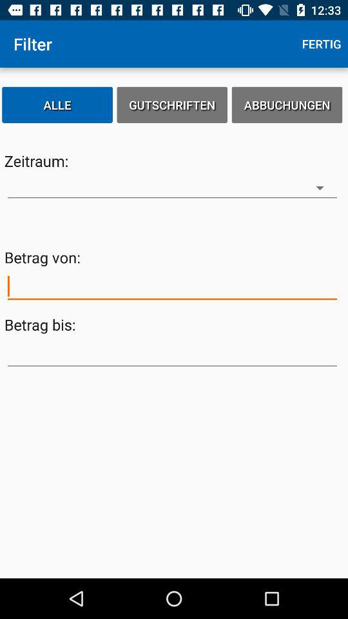 The width and height of the screenshot is (348, 619). What do you see at coordinates (287, 104) in the screenshot?
I see `open abbuchungen` at bounding box center [287, 104].